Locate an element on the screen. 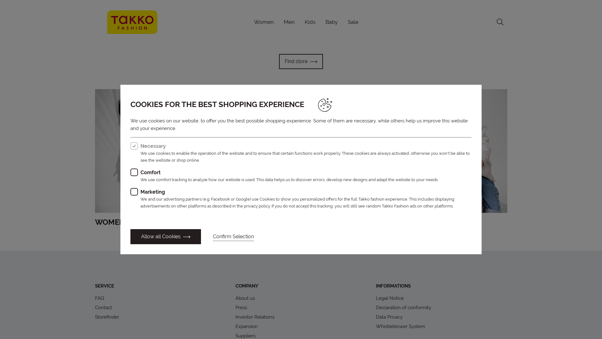  Suppliers is located at coordinates (246, 336).